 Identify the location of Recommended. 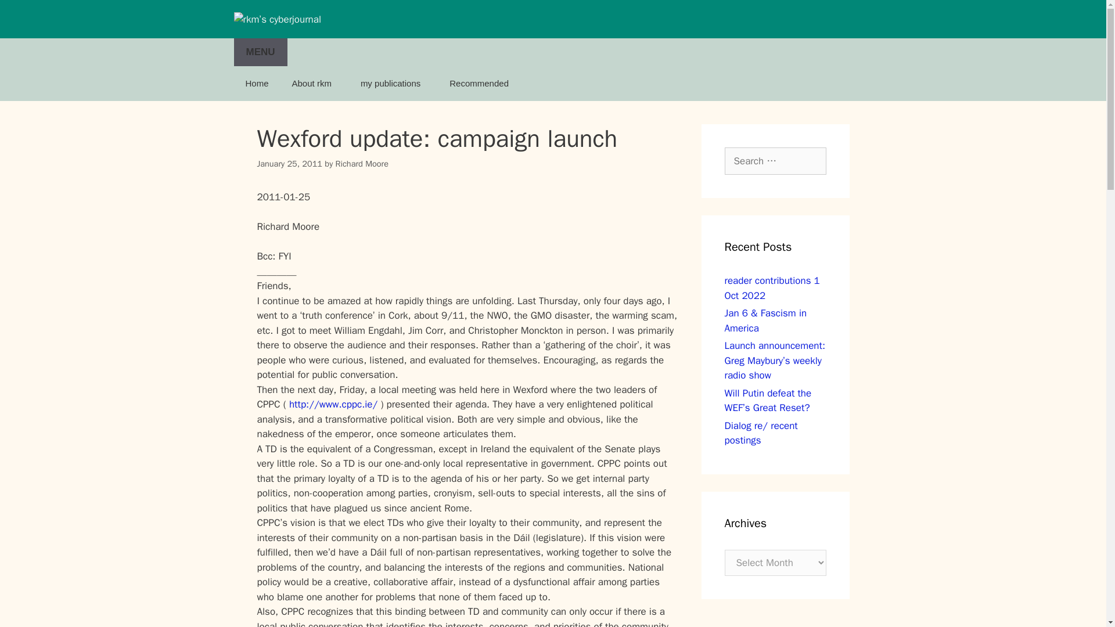
(482, 84).